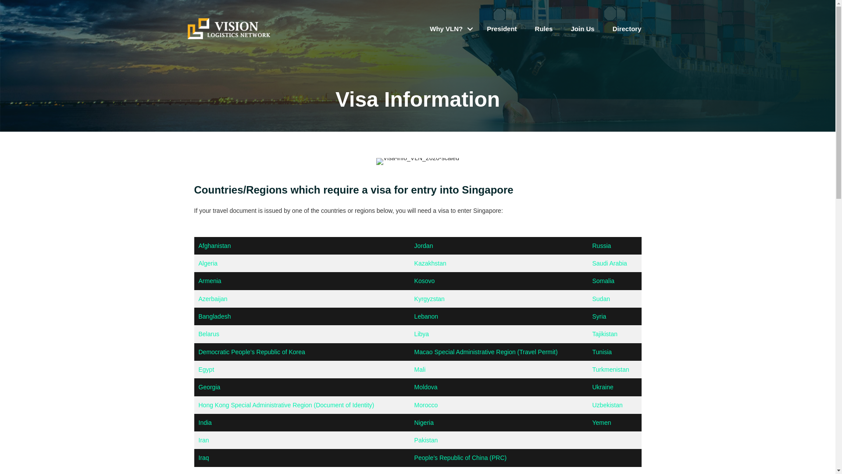  I want to click on Why VLN?, so click(449, 29).